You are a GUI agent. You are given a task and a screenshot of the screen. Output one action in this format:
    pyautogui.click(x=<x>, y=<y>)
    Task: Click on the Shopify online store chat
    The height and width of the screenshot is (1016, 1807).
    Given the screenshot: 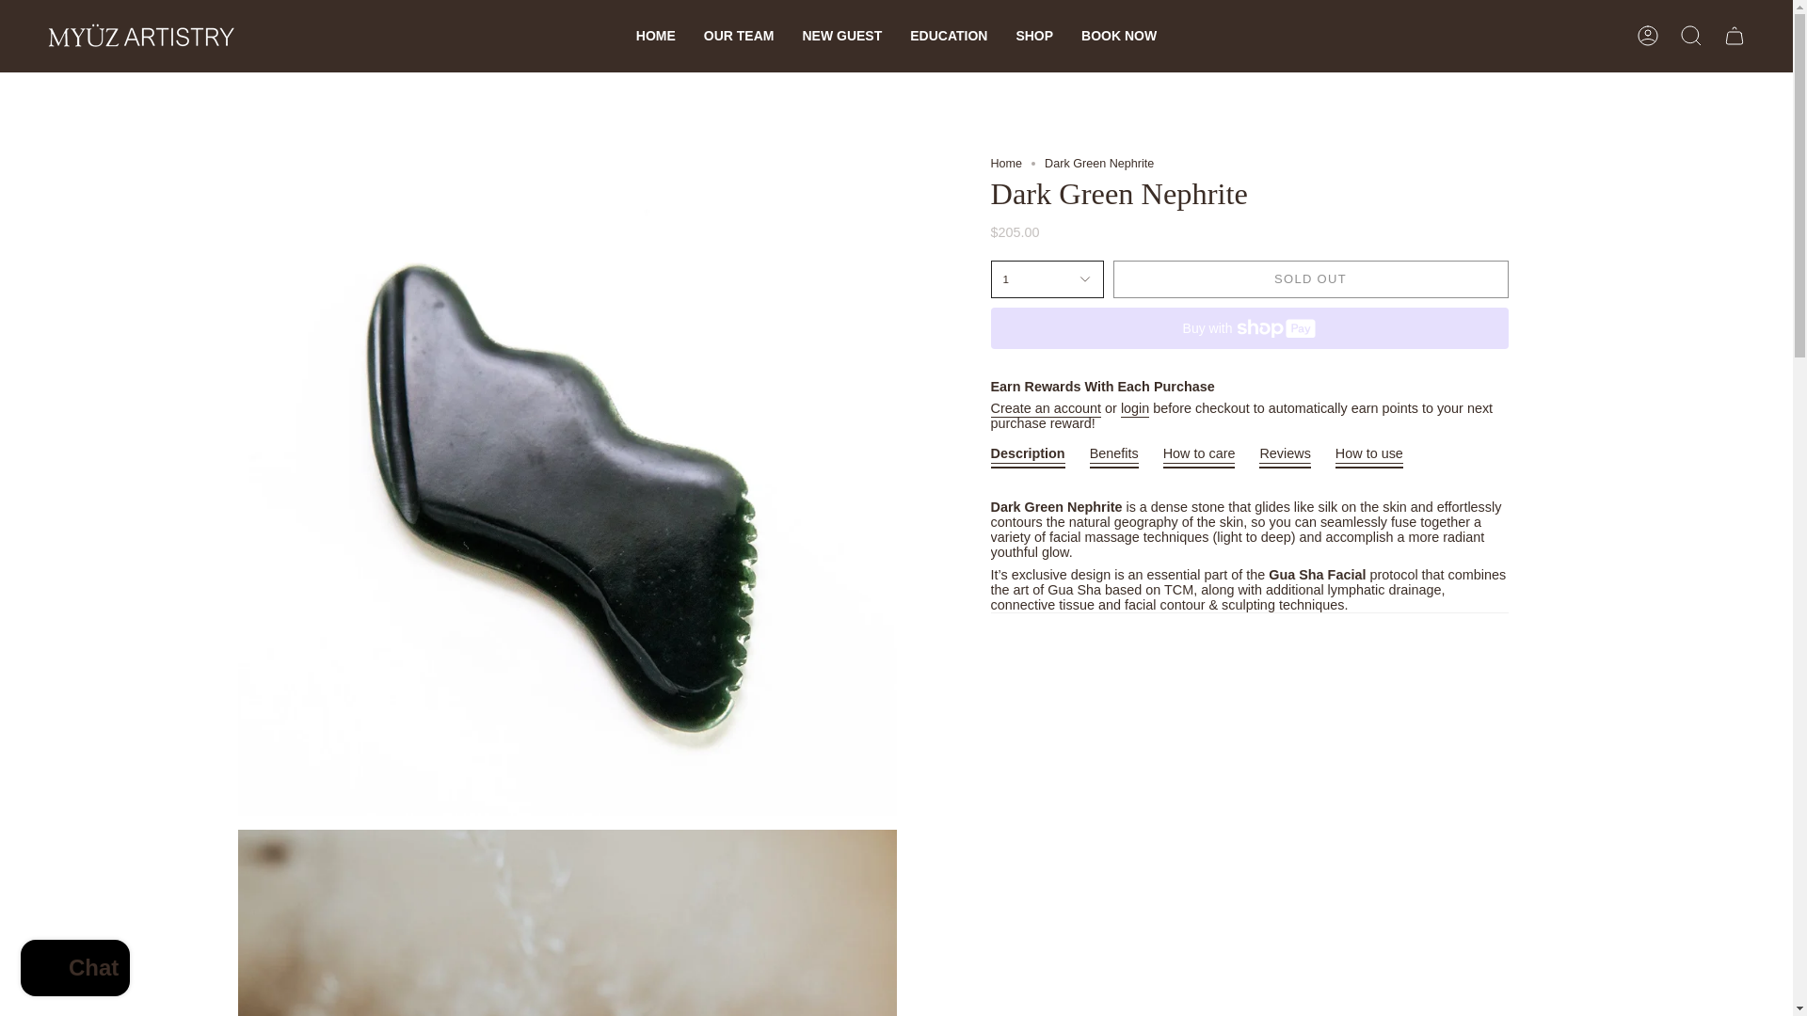 What is the action you would take?
    pyautogui.click(x=75, y=970)
    